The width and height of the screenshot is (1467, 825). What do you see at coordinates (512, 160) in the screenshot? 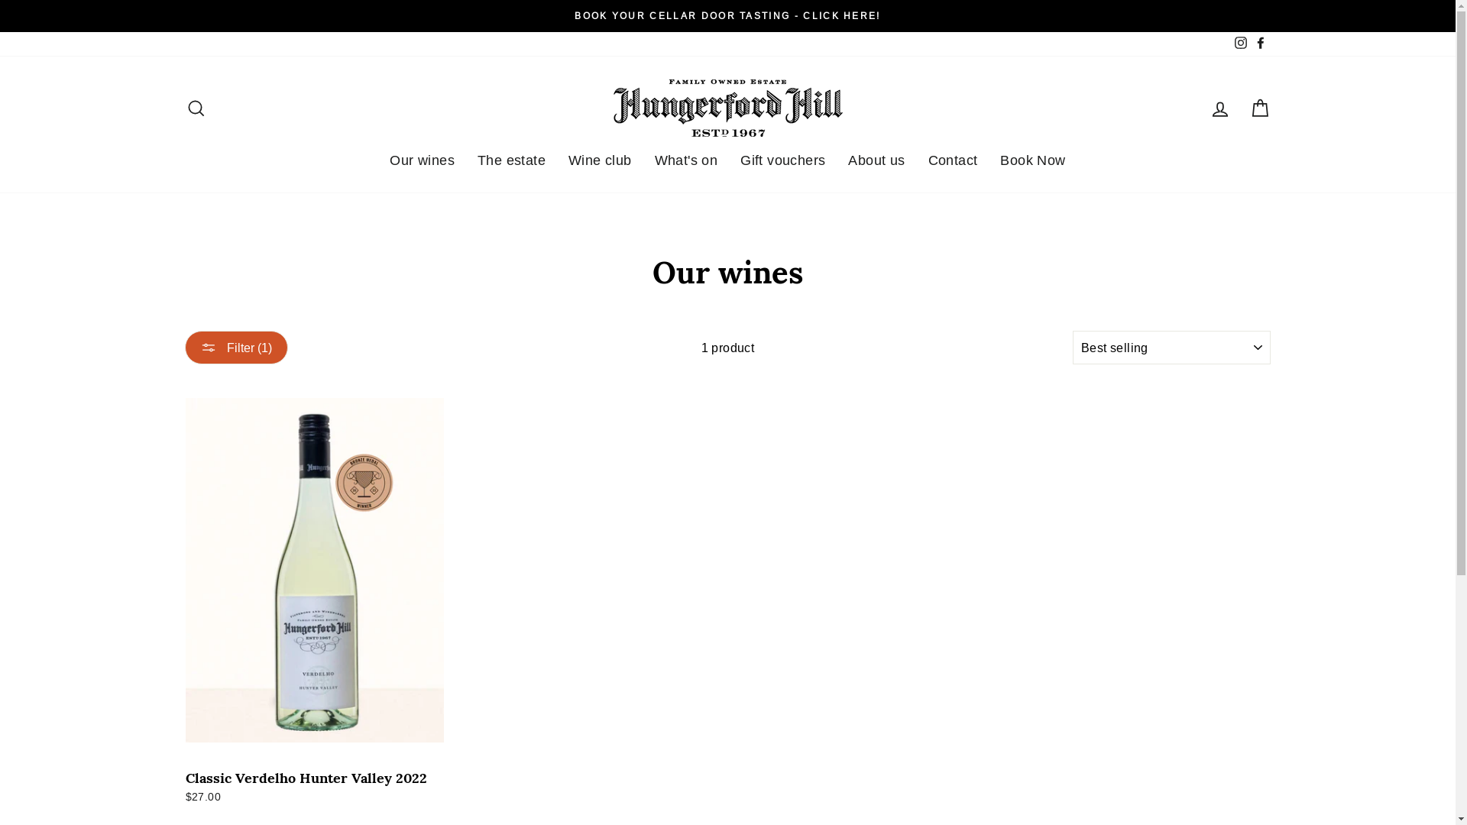
I see `The estate` at bounding box center [512, 160].